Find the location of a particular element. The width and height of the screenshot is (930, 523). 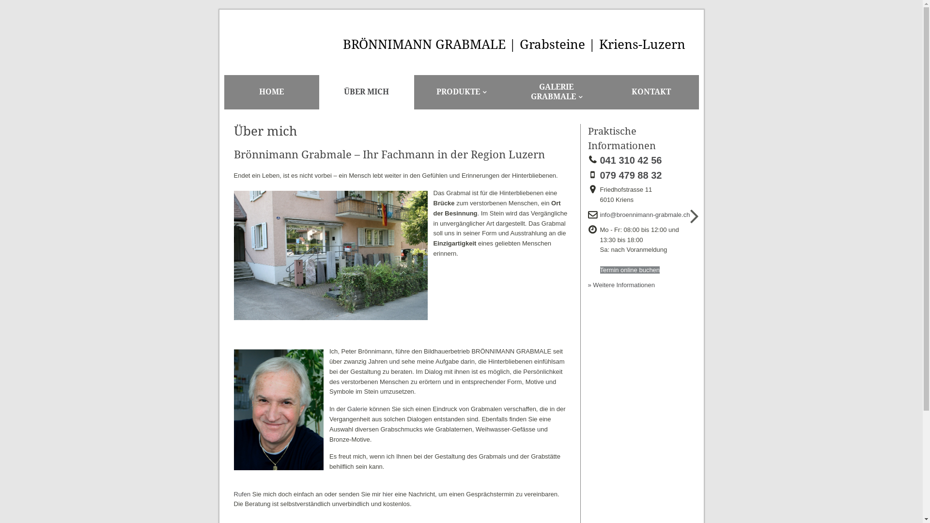

041 310 42 56 is located at coordinates (634, 161).